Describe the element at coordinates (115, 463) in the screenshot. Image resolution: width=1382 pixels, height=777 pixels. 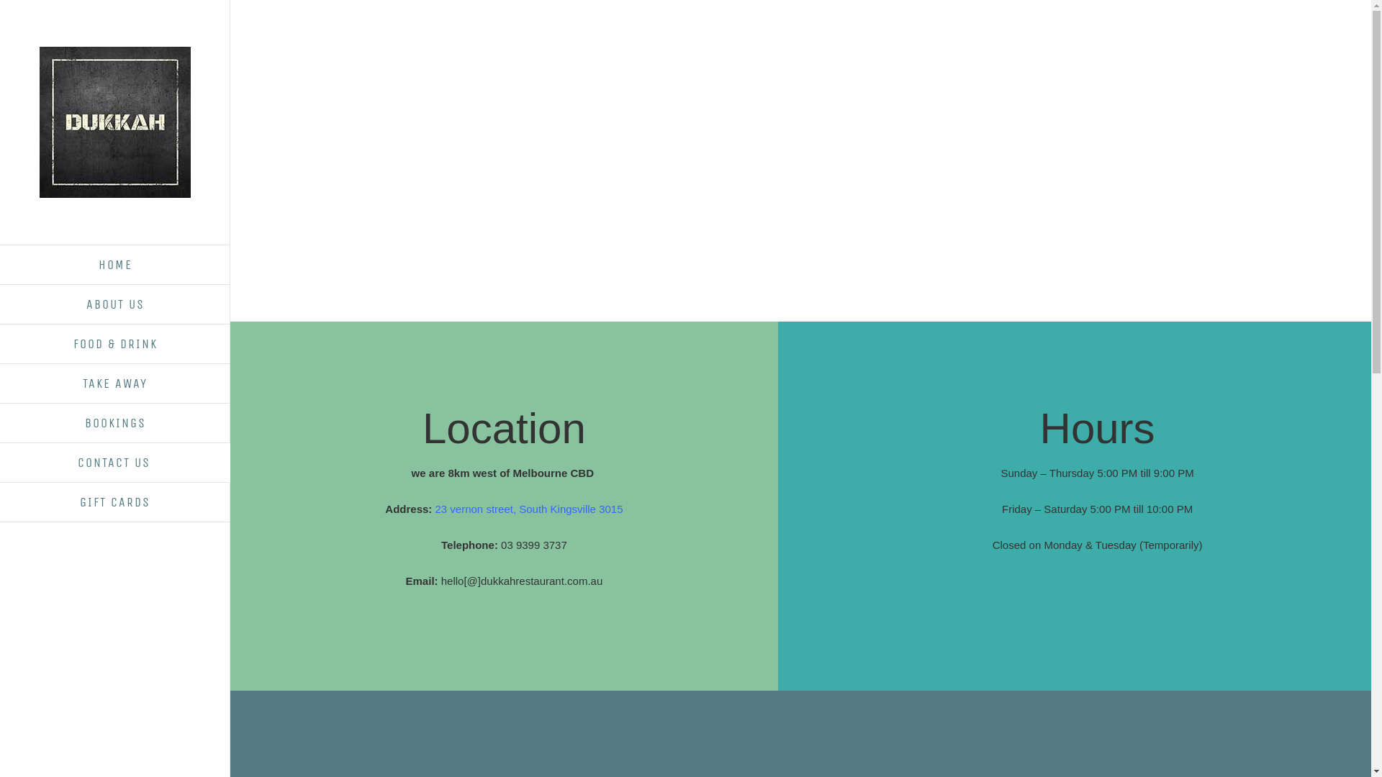
I see `CONTACT US` at that location.